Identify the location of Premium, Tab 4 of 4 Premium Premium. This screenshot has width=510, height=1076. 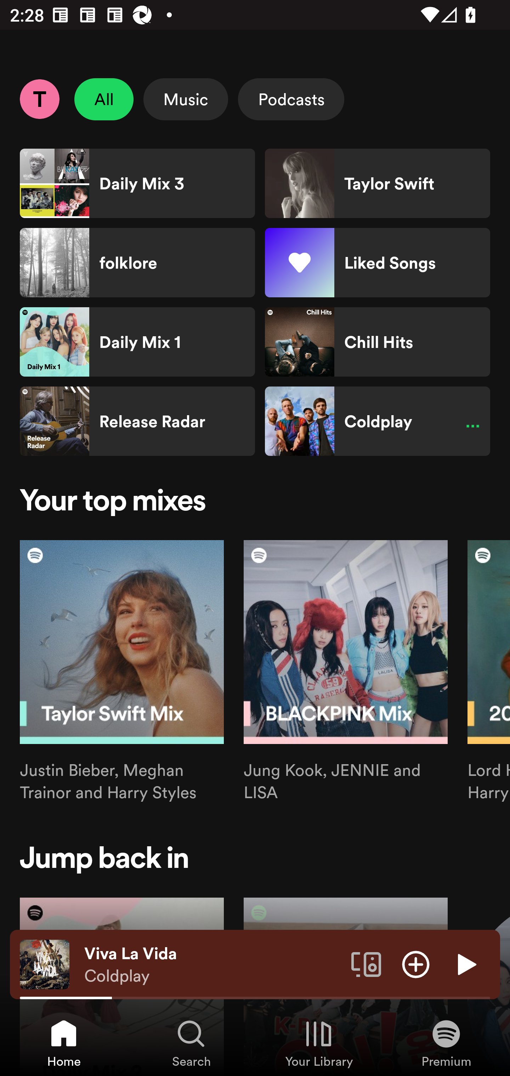
(446, 1043).